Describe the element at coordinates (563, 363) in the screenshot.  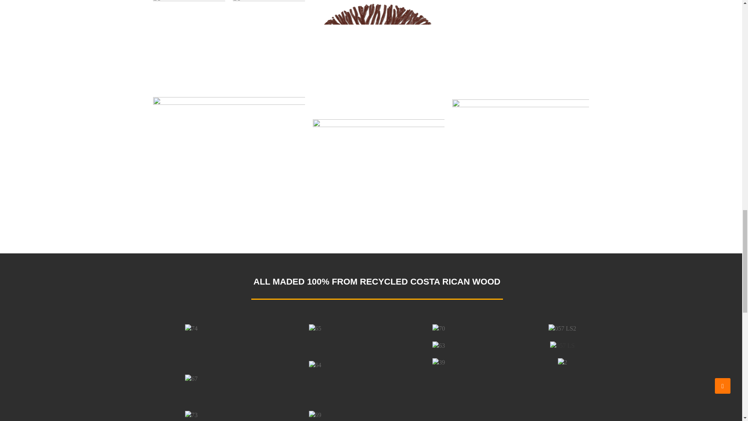
I see `2` at that location.